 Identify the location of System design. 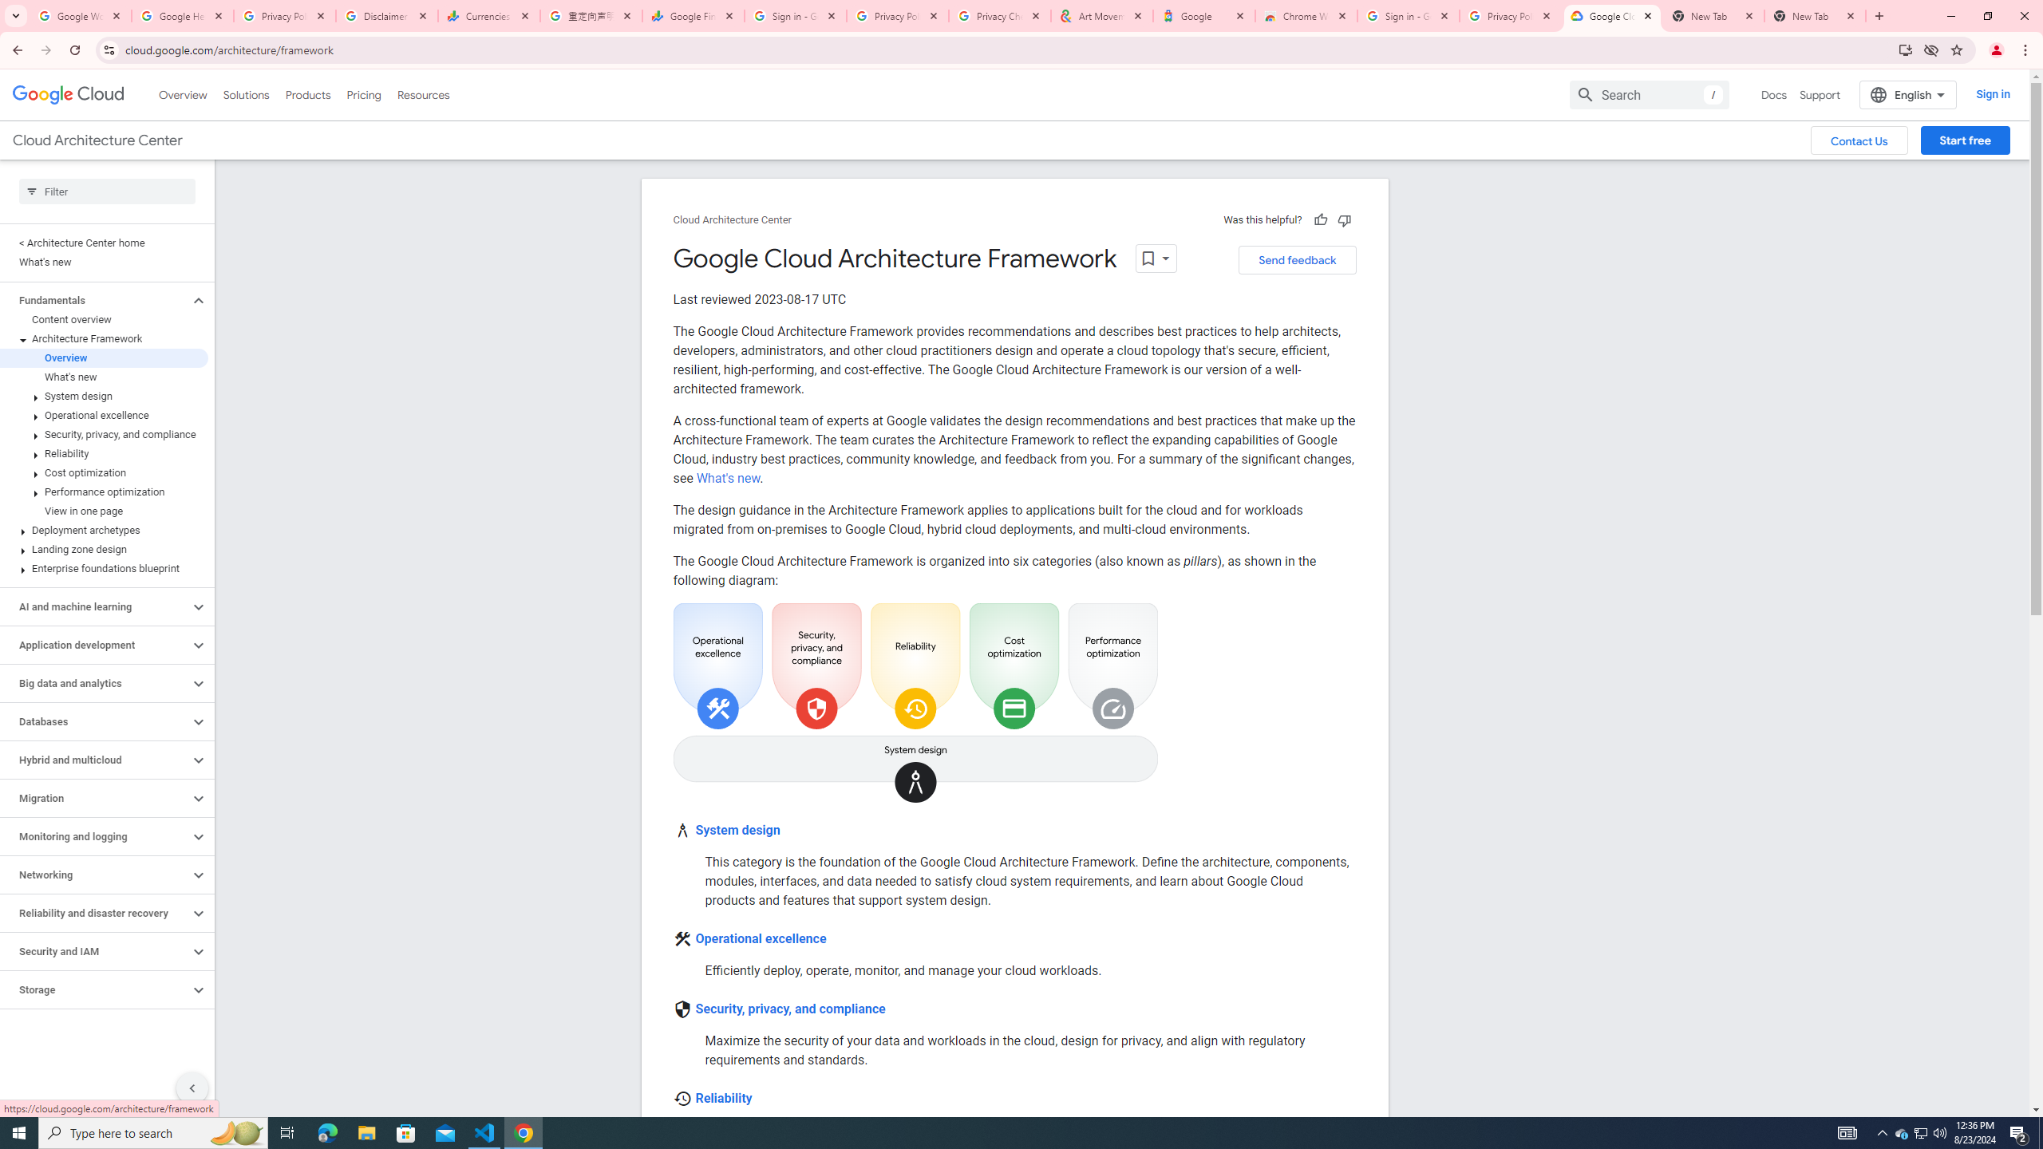
(104, 396).